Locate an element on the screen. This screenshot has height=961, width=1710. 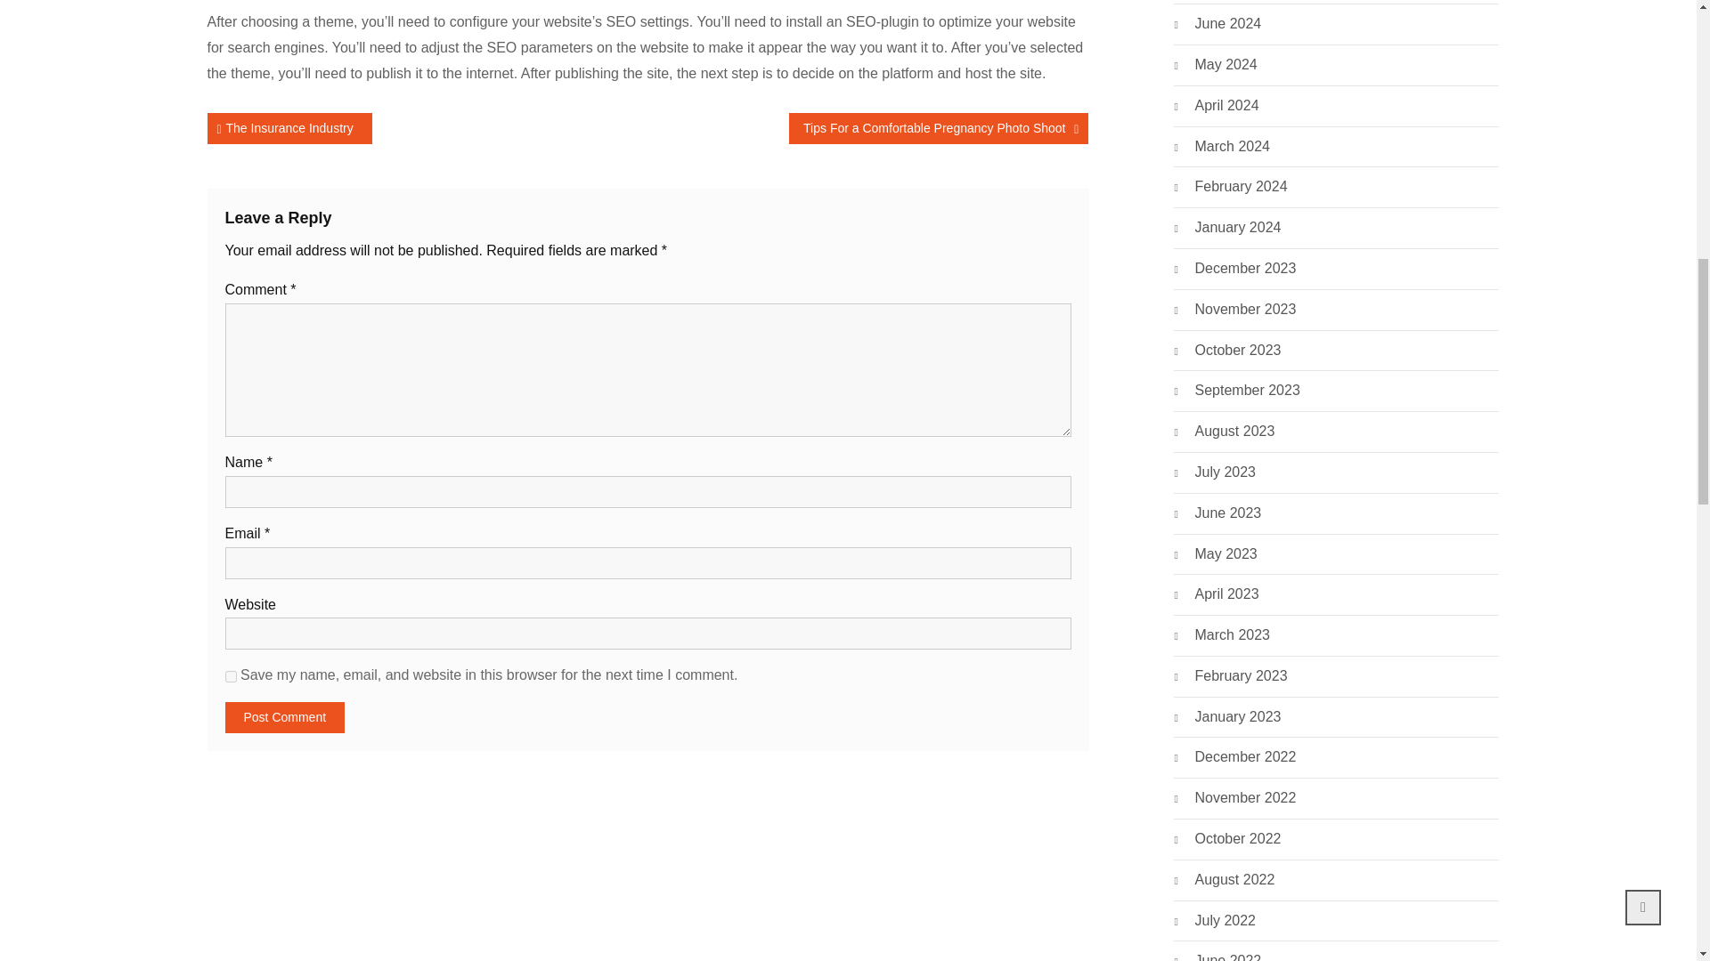
February 2024 is located at coordinates (1242, 187).